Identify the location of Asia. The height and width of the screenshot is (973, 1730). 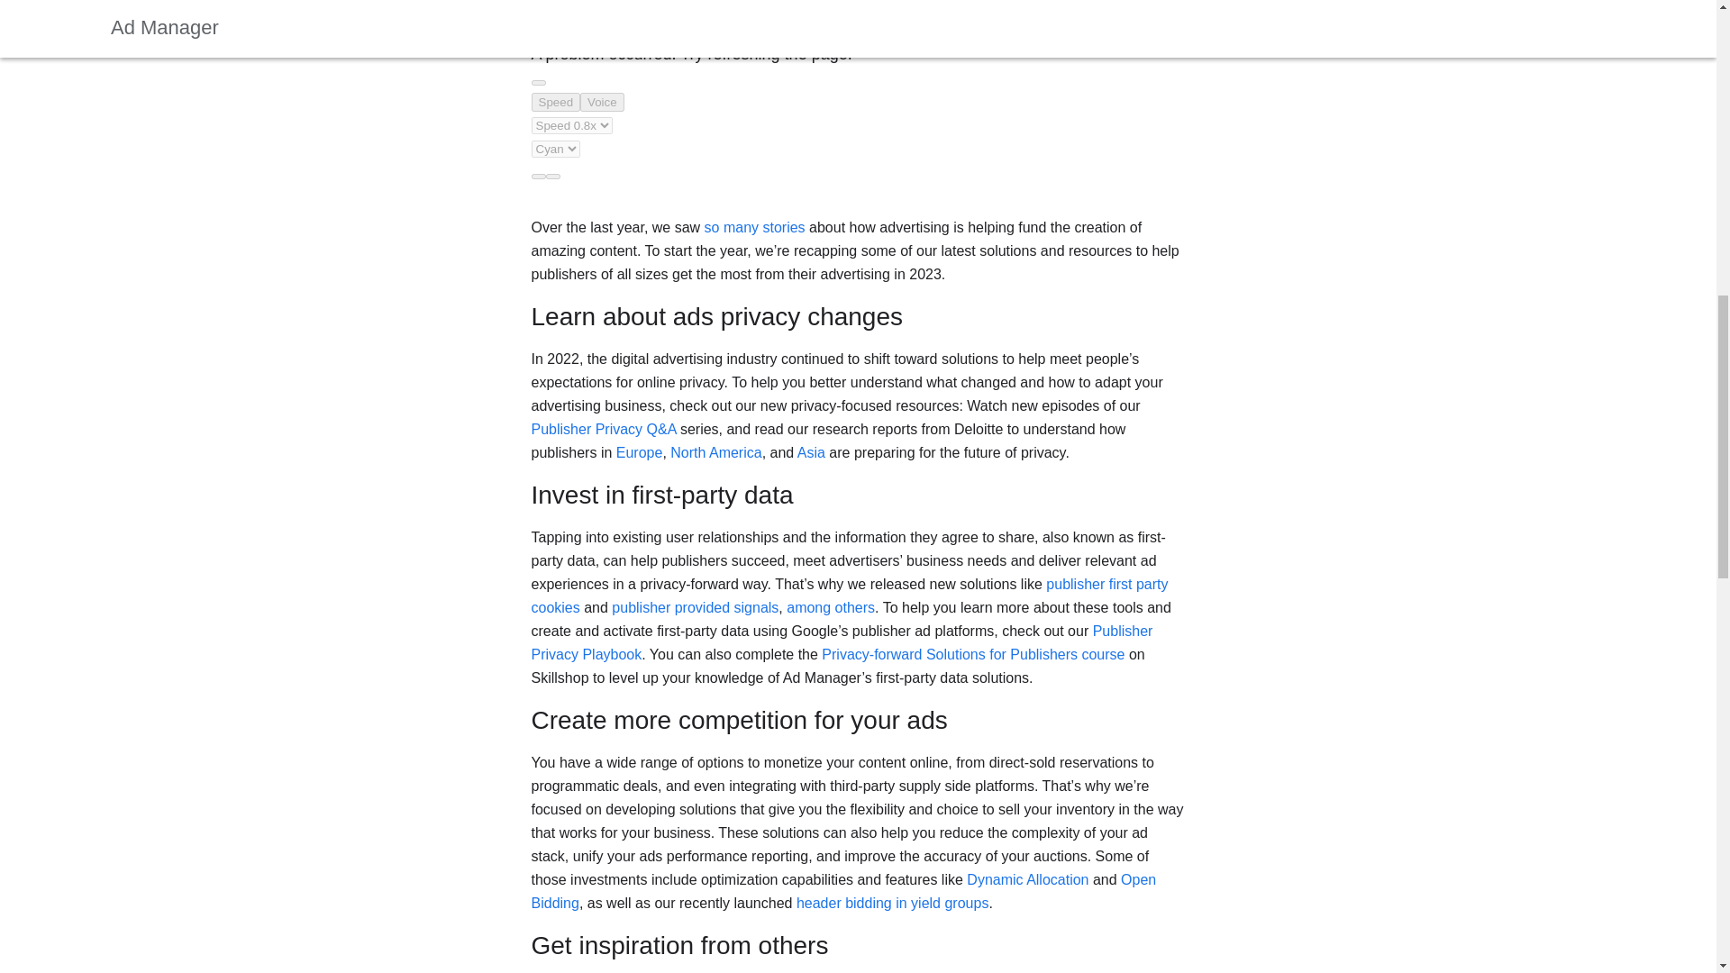
(811, 452).